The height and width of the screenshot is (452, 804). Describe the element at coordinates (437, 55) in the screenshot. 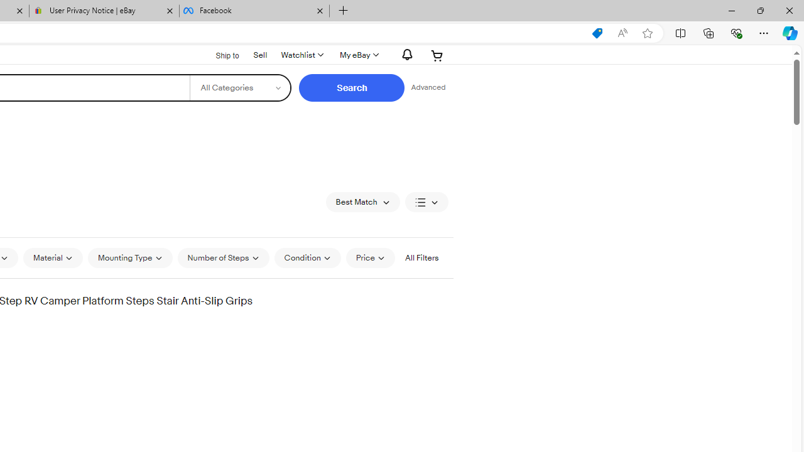

I see `Expand Cart` at that location.